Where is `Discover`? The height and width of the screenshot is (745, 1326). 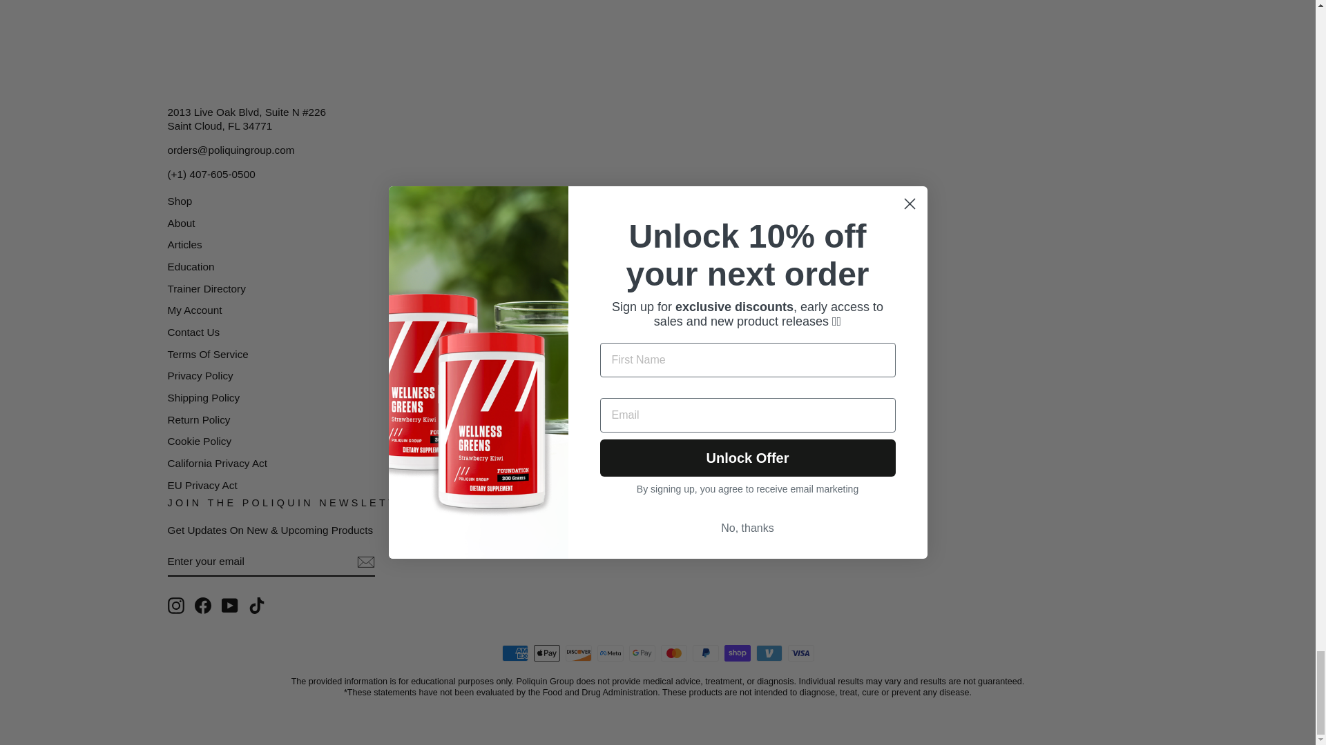
Discover is located at coordinates (577, 653).